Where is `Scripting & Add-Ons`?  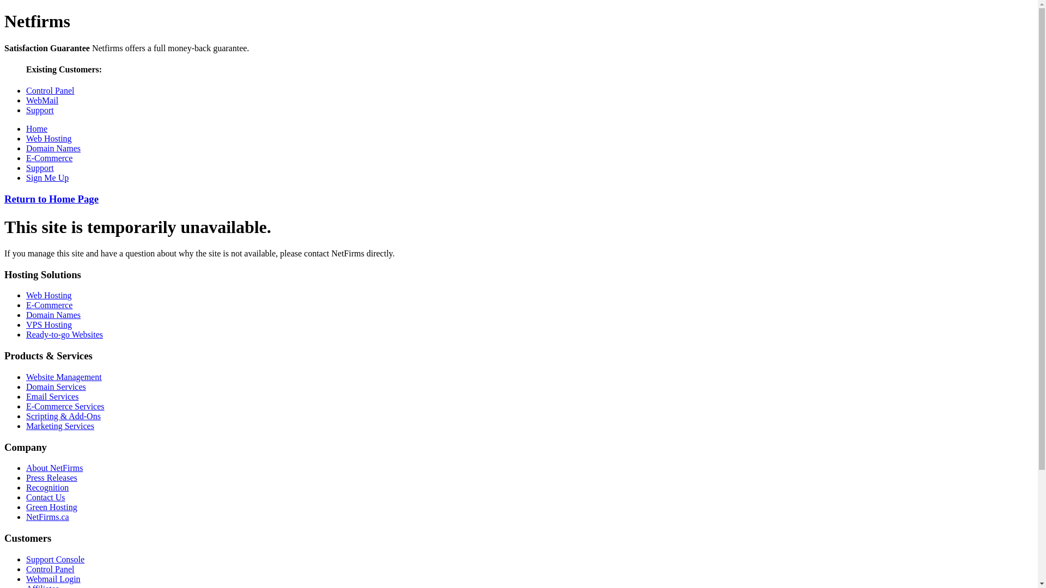 Scripting & Add-Ons is located at coordinates (63, 416).